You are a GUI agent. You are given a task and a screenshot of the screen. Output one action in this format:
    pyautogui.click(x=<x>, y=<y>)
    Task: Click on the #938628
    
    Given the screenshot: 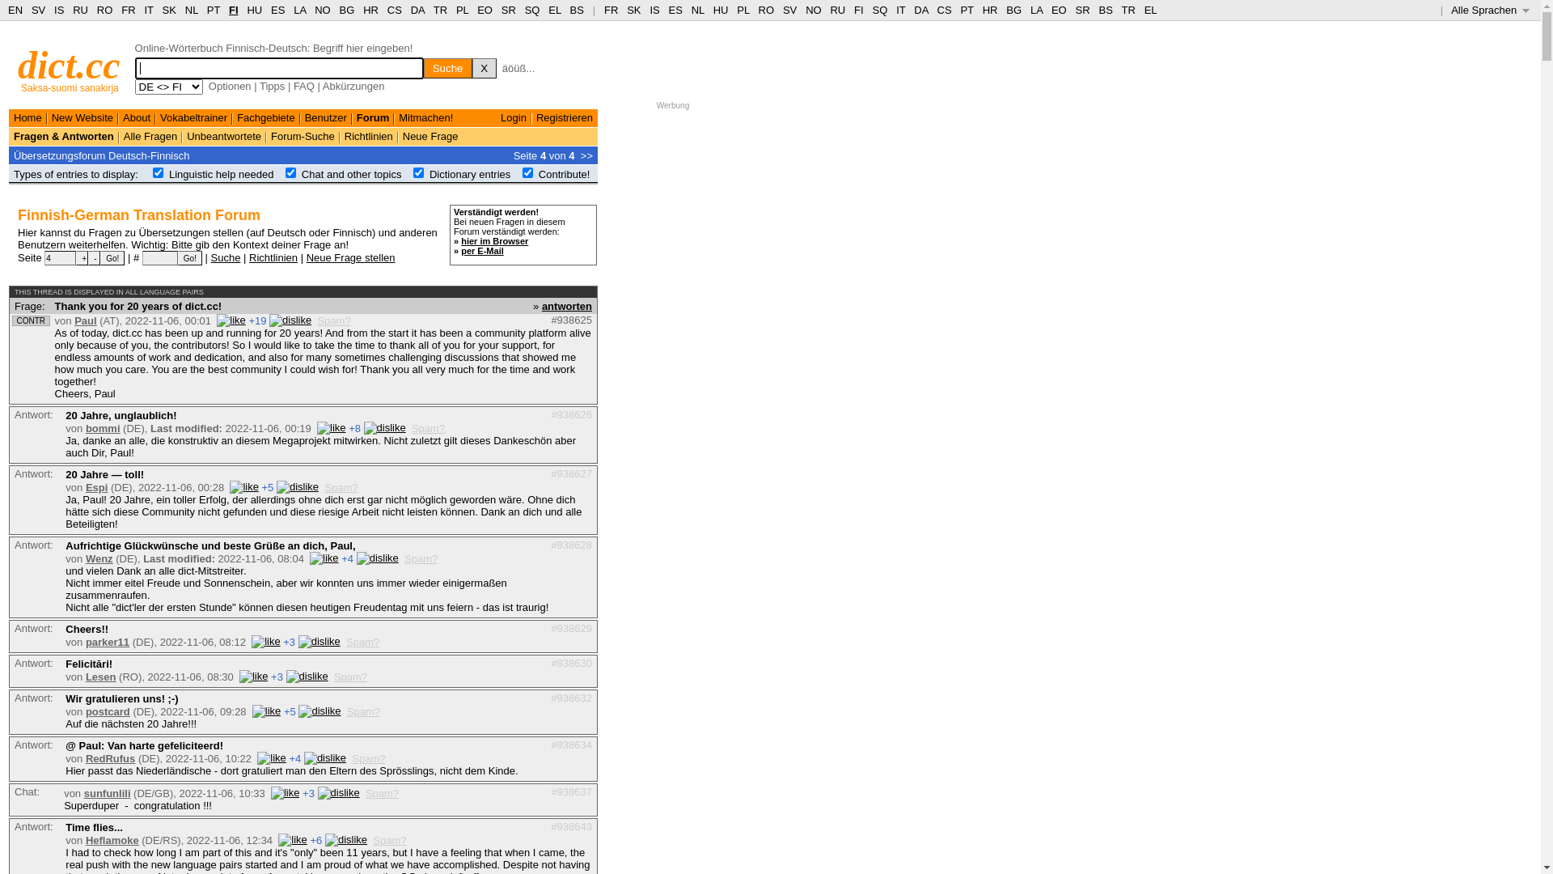 What is the action you would take?
    pyautogui.click(x=571, y=545)
    